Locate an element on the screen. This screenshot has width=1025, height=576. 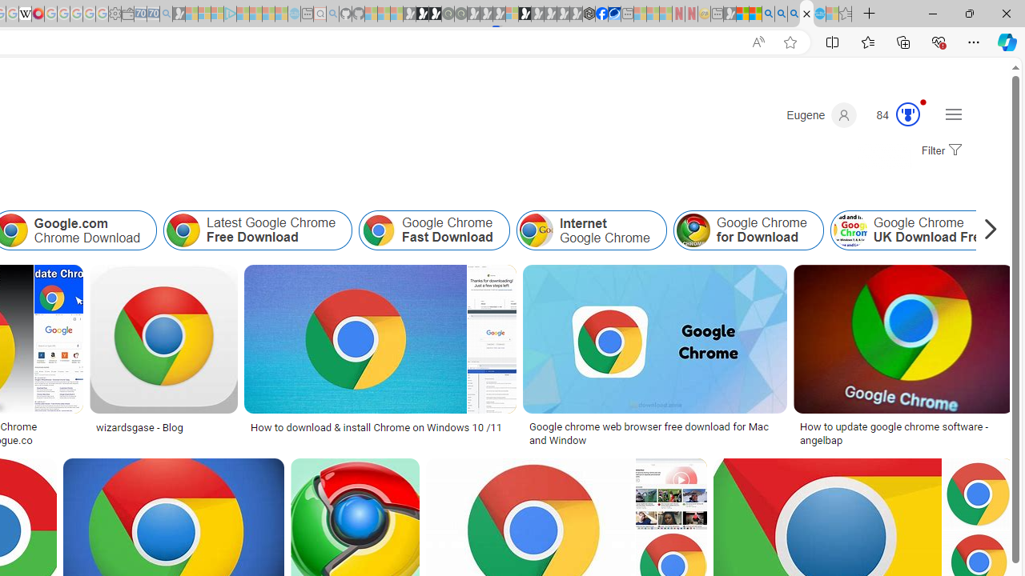
Bing AI - Search is located at coordinates (768, 14).